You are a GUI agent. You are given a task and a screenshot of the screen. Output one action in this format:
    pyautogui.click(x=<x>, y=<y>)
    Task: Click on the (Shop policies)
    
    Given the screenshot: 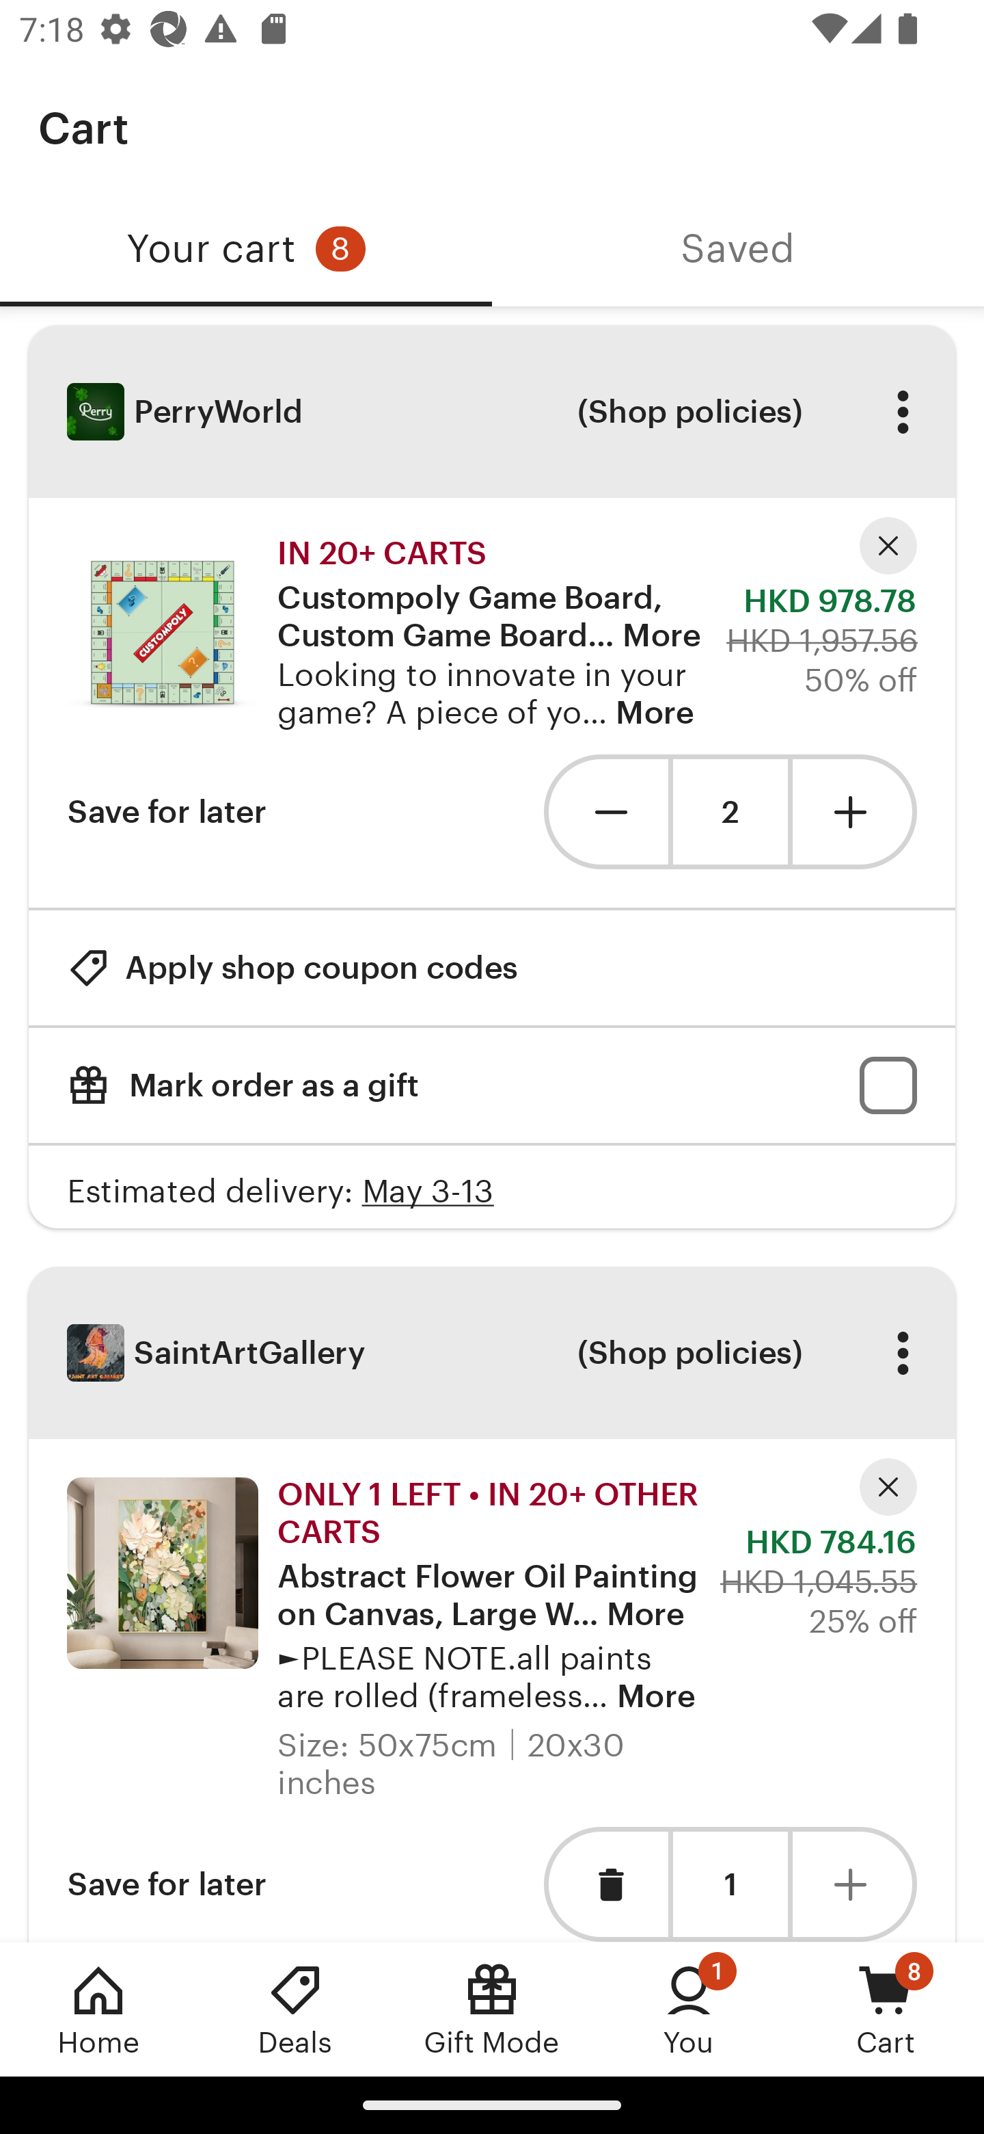 What is the action you would take?
    pyautogui.click(x=689, y=412)
    